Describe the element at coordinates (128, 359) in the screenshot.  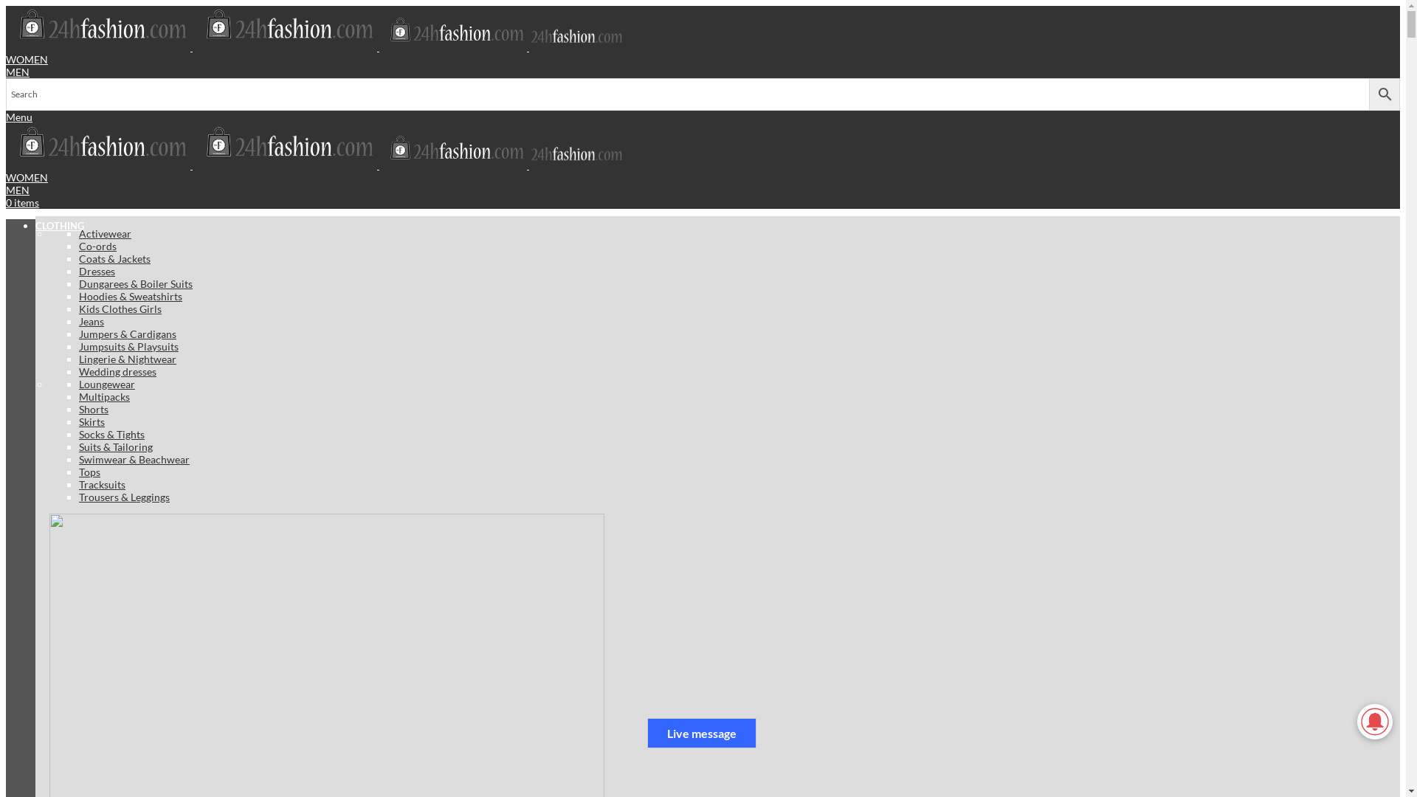
I see `Lingerie & Nightwear` at that location.